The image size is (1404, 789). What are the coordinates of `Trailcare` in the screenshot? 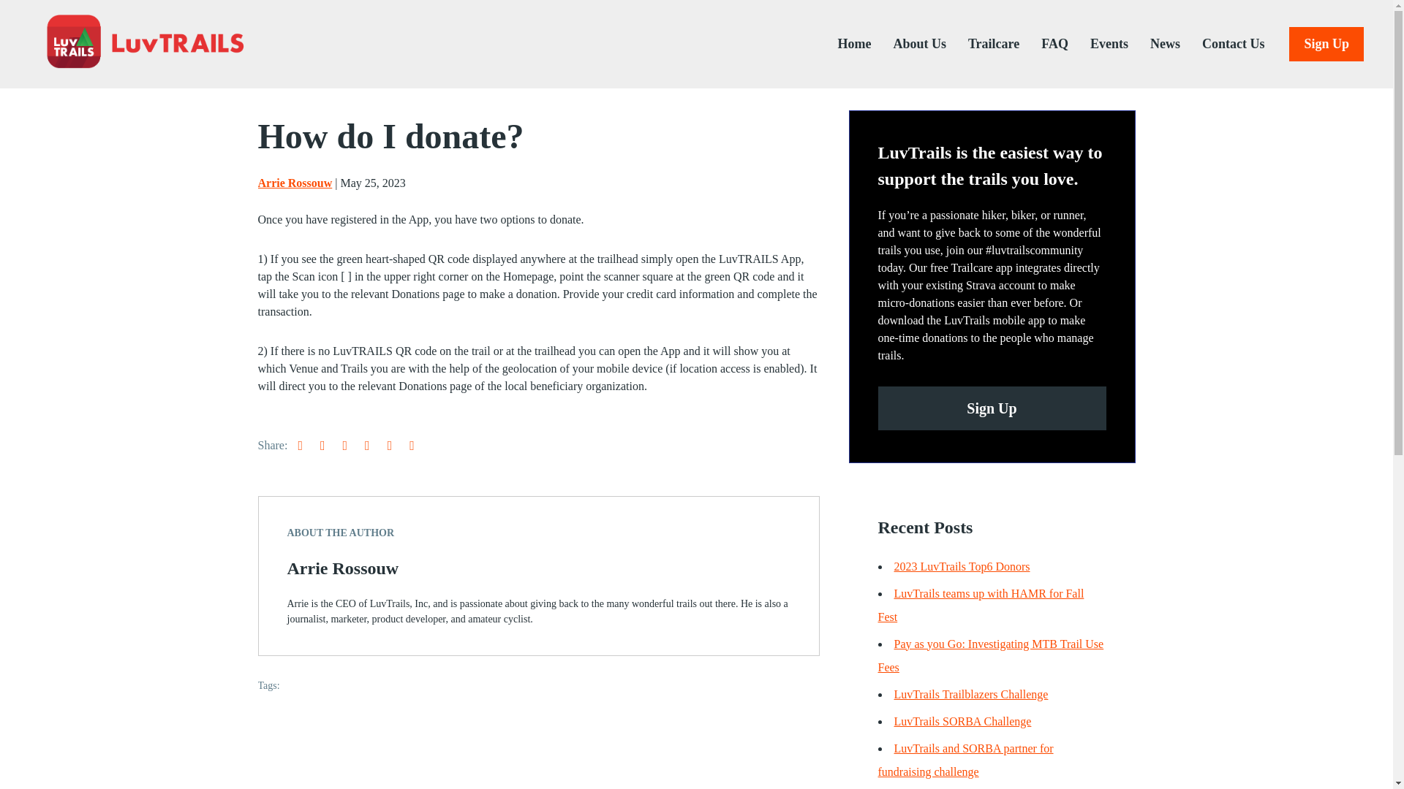 It's located at (983, 44).